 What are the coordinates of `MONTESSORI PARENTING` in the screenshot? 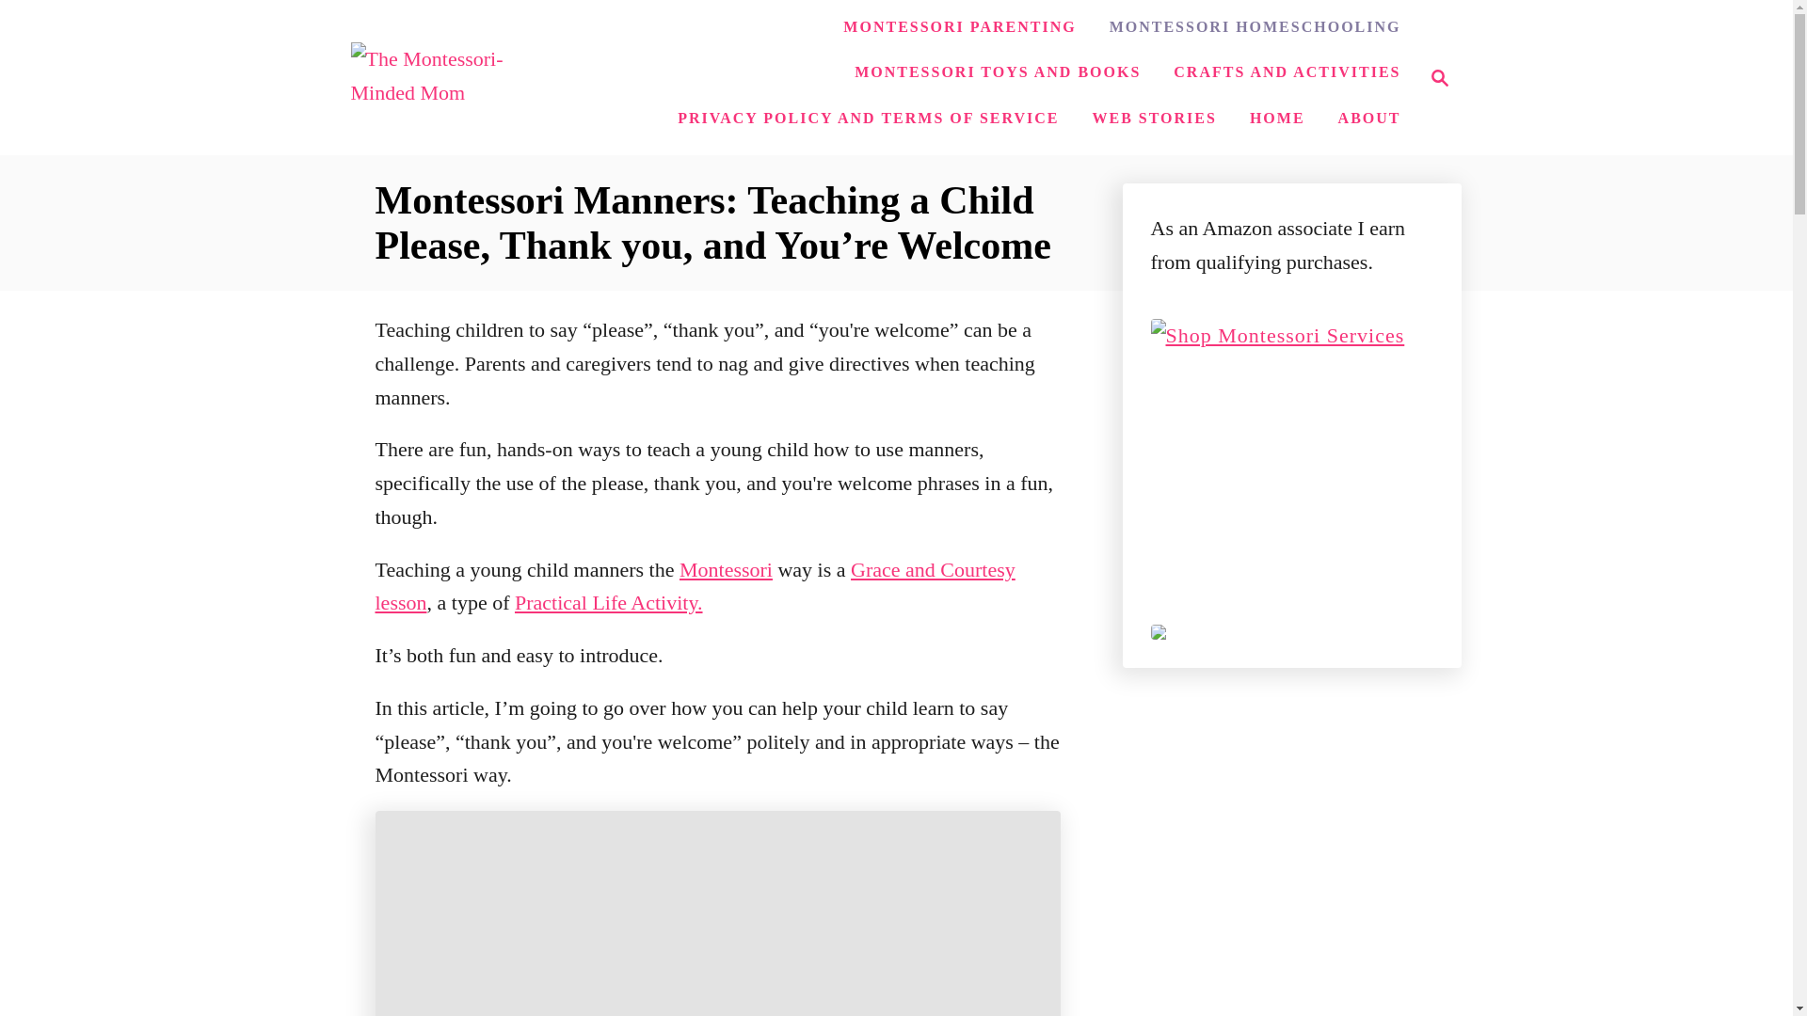 It's located at (868, 118).